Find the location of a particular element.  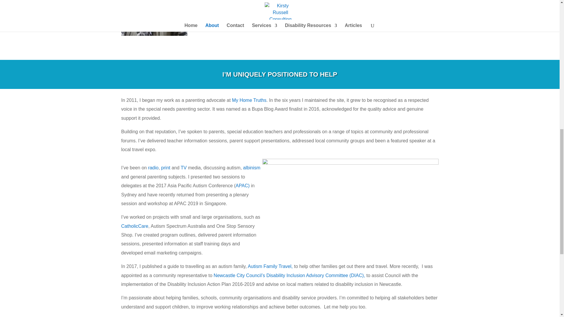

CatholicCare is located at coordinates (135, 226).